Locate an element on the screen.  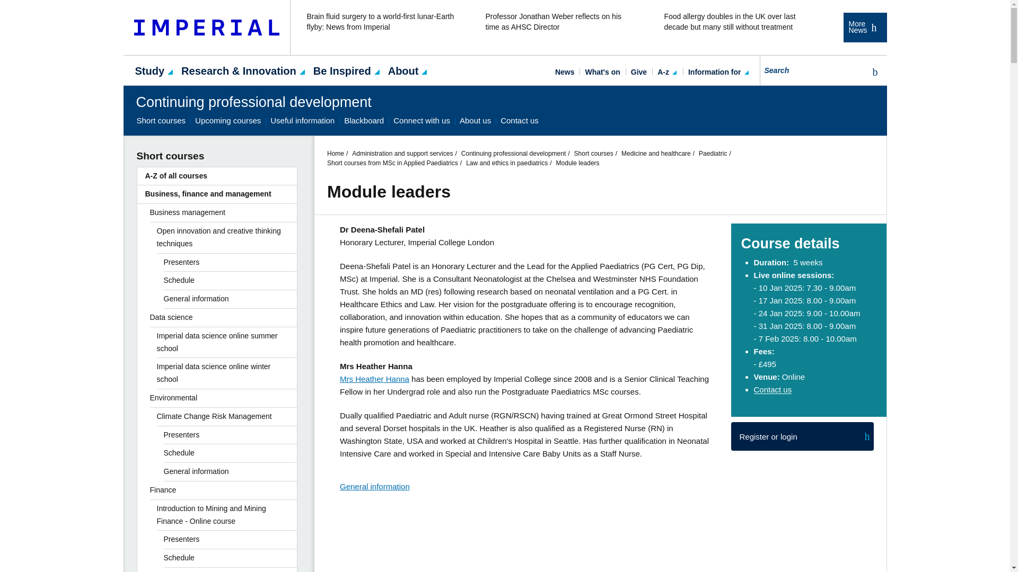
Imperial College London Home is located at coordinates (207, 28).